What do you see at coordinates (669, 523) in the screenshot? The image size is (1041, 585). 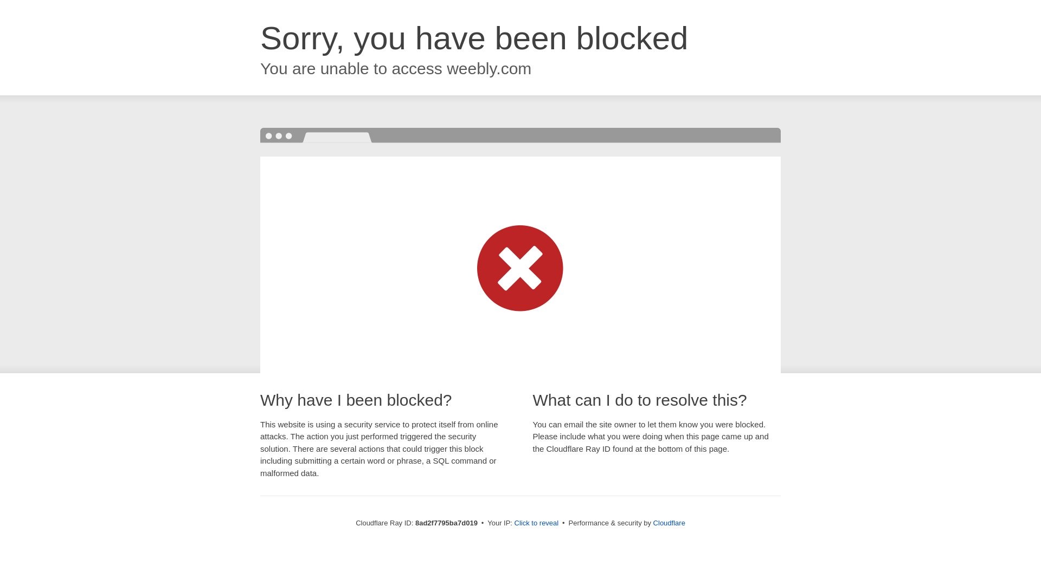 I see `Cloudflare` at bounding box center [669, 523].